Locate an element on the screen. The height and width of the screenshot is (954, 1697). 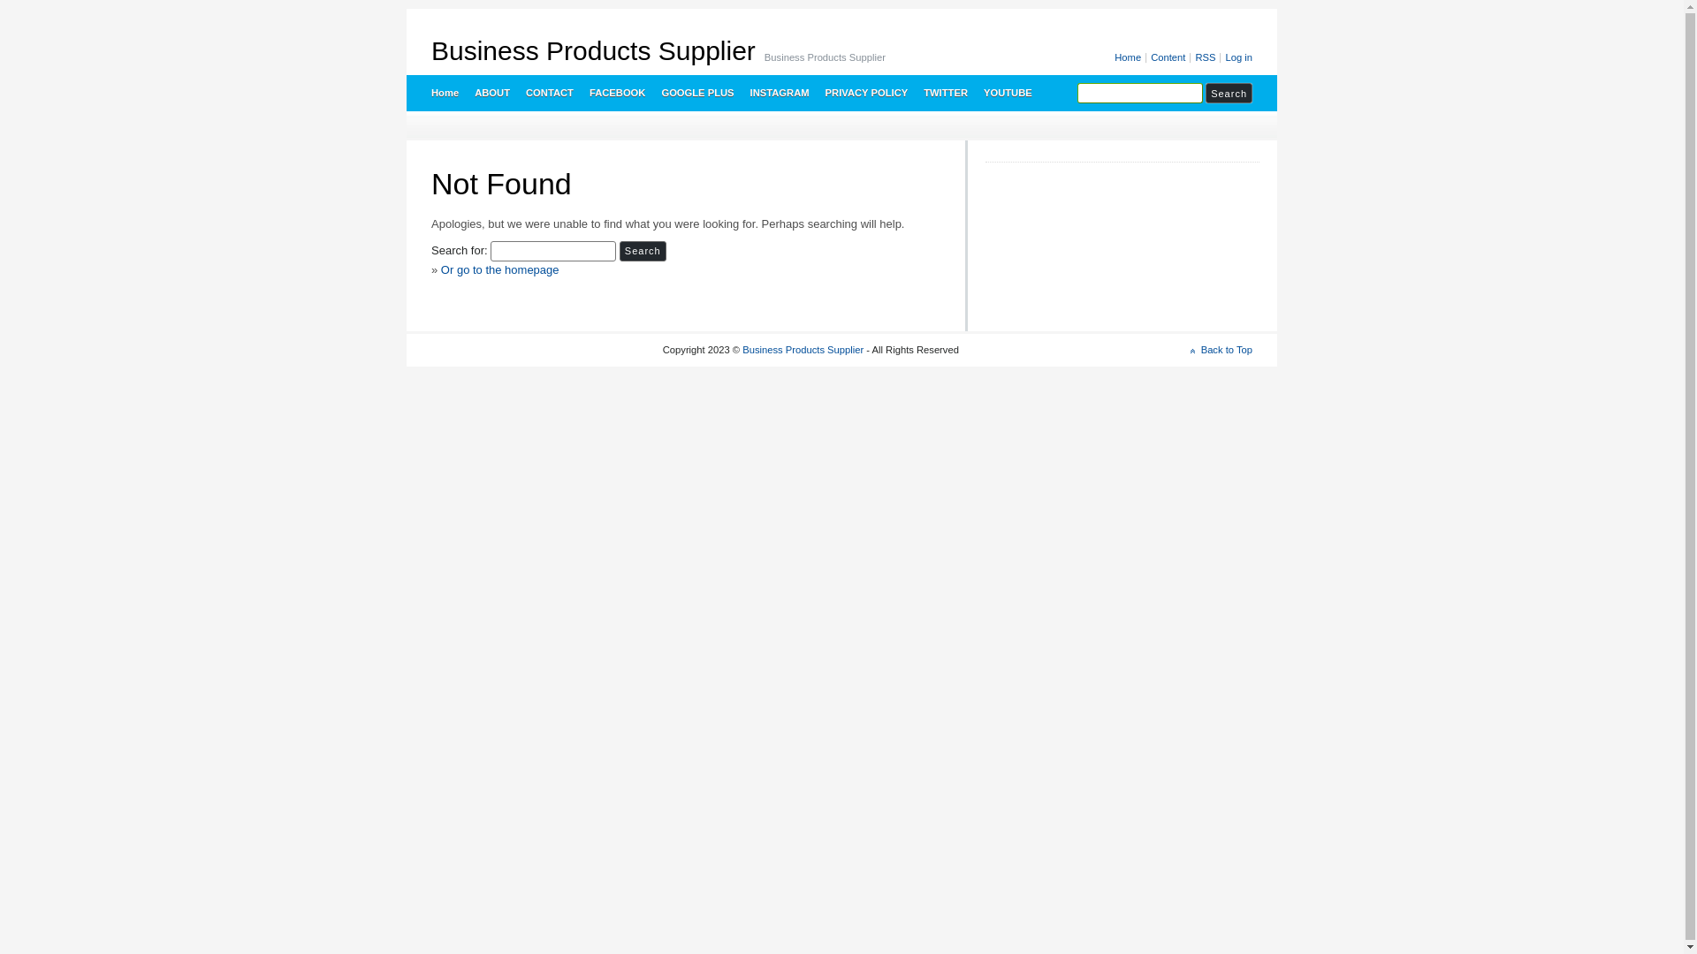
YOUTUBE is located at coordinates (1008, 93).